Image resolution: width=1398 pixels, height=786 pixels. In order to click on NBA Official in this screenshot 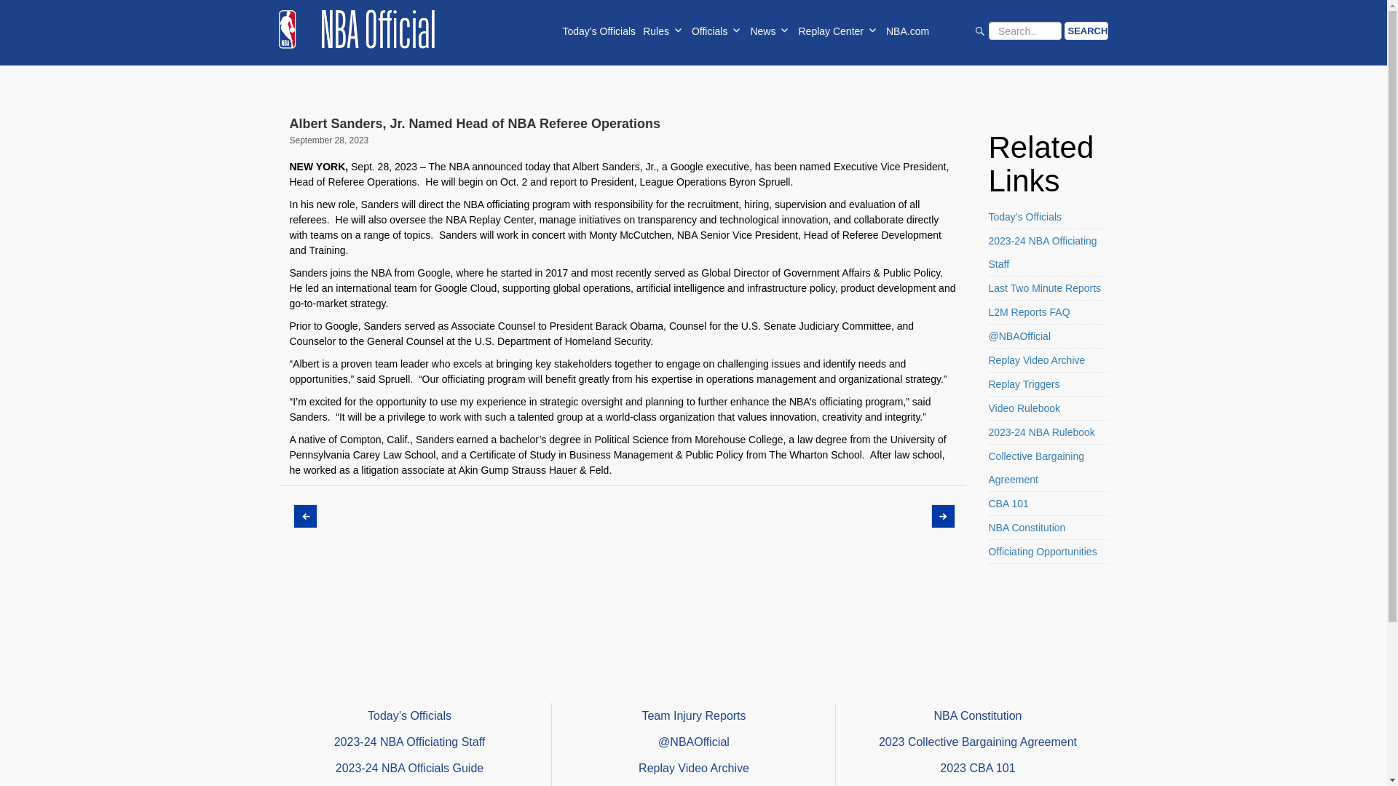, I will do `click(355, 28)`.